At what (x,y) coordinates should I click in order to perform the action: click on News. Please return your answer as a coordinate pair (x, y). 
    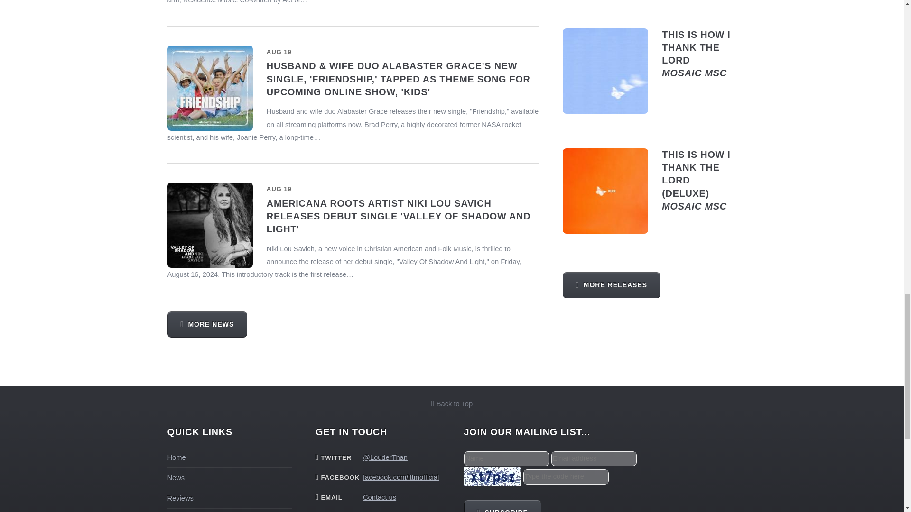
    Looking at the image, I should click on (176, 457).